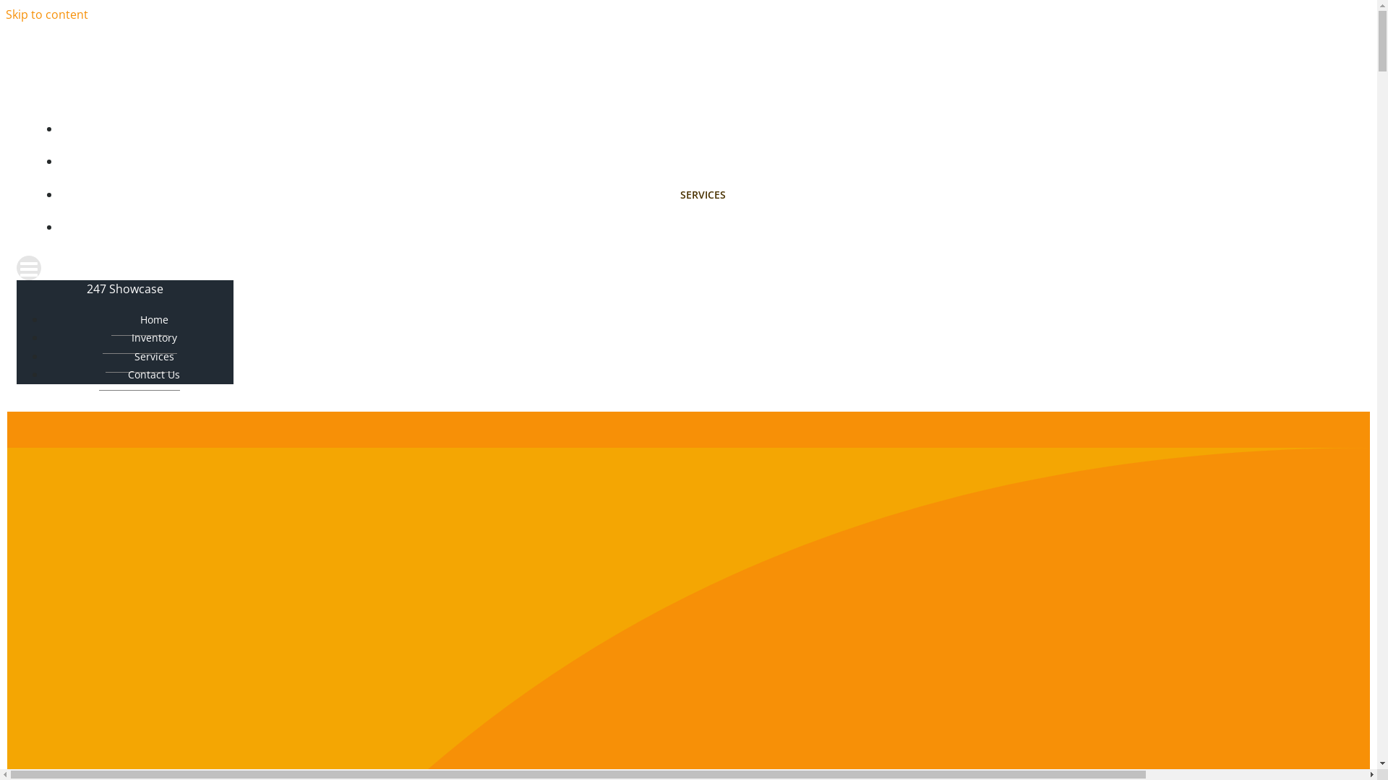 This screenshot has width=1388, height=780. I want to click on INVENTORY, so click(703, 162).